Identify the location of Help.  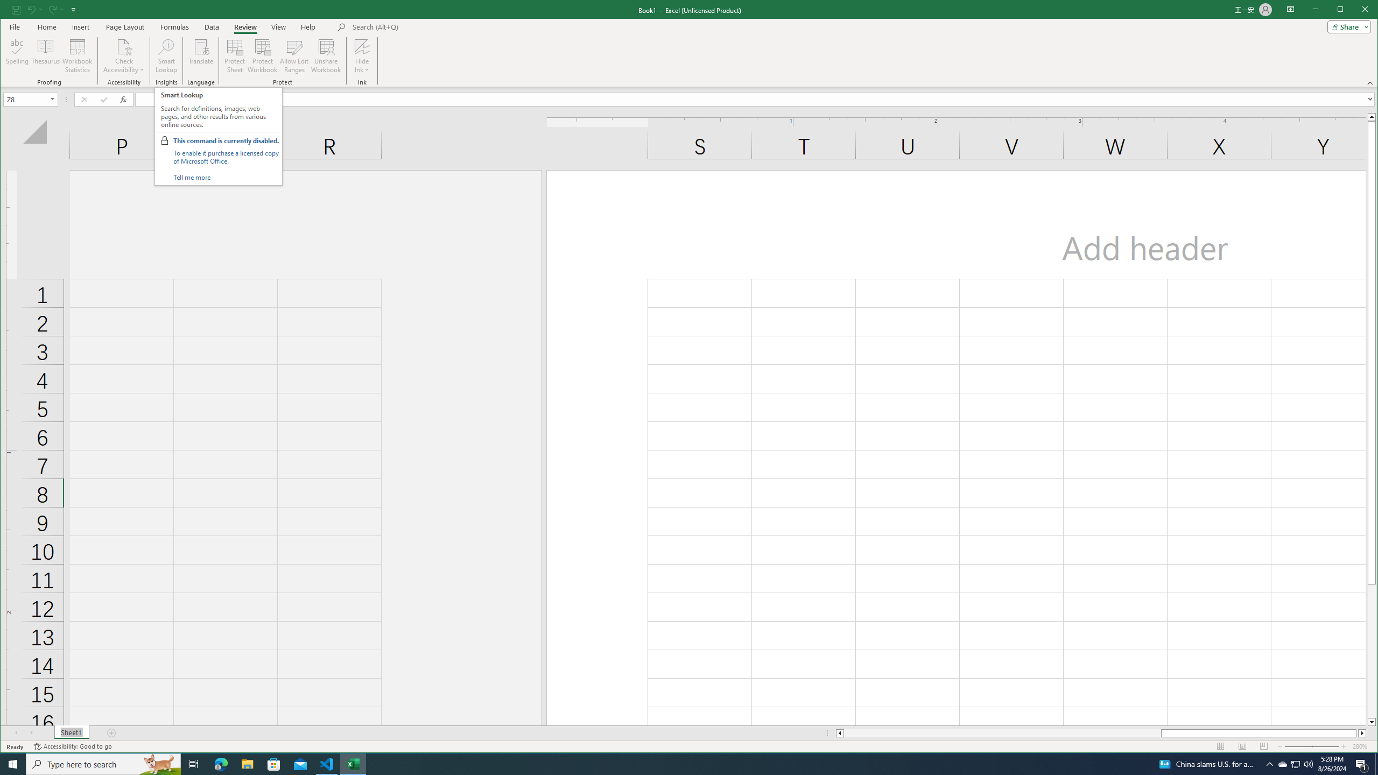
(308, 27).